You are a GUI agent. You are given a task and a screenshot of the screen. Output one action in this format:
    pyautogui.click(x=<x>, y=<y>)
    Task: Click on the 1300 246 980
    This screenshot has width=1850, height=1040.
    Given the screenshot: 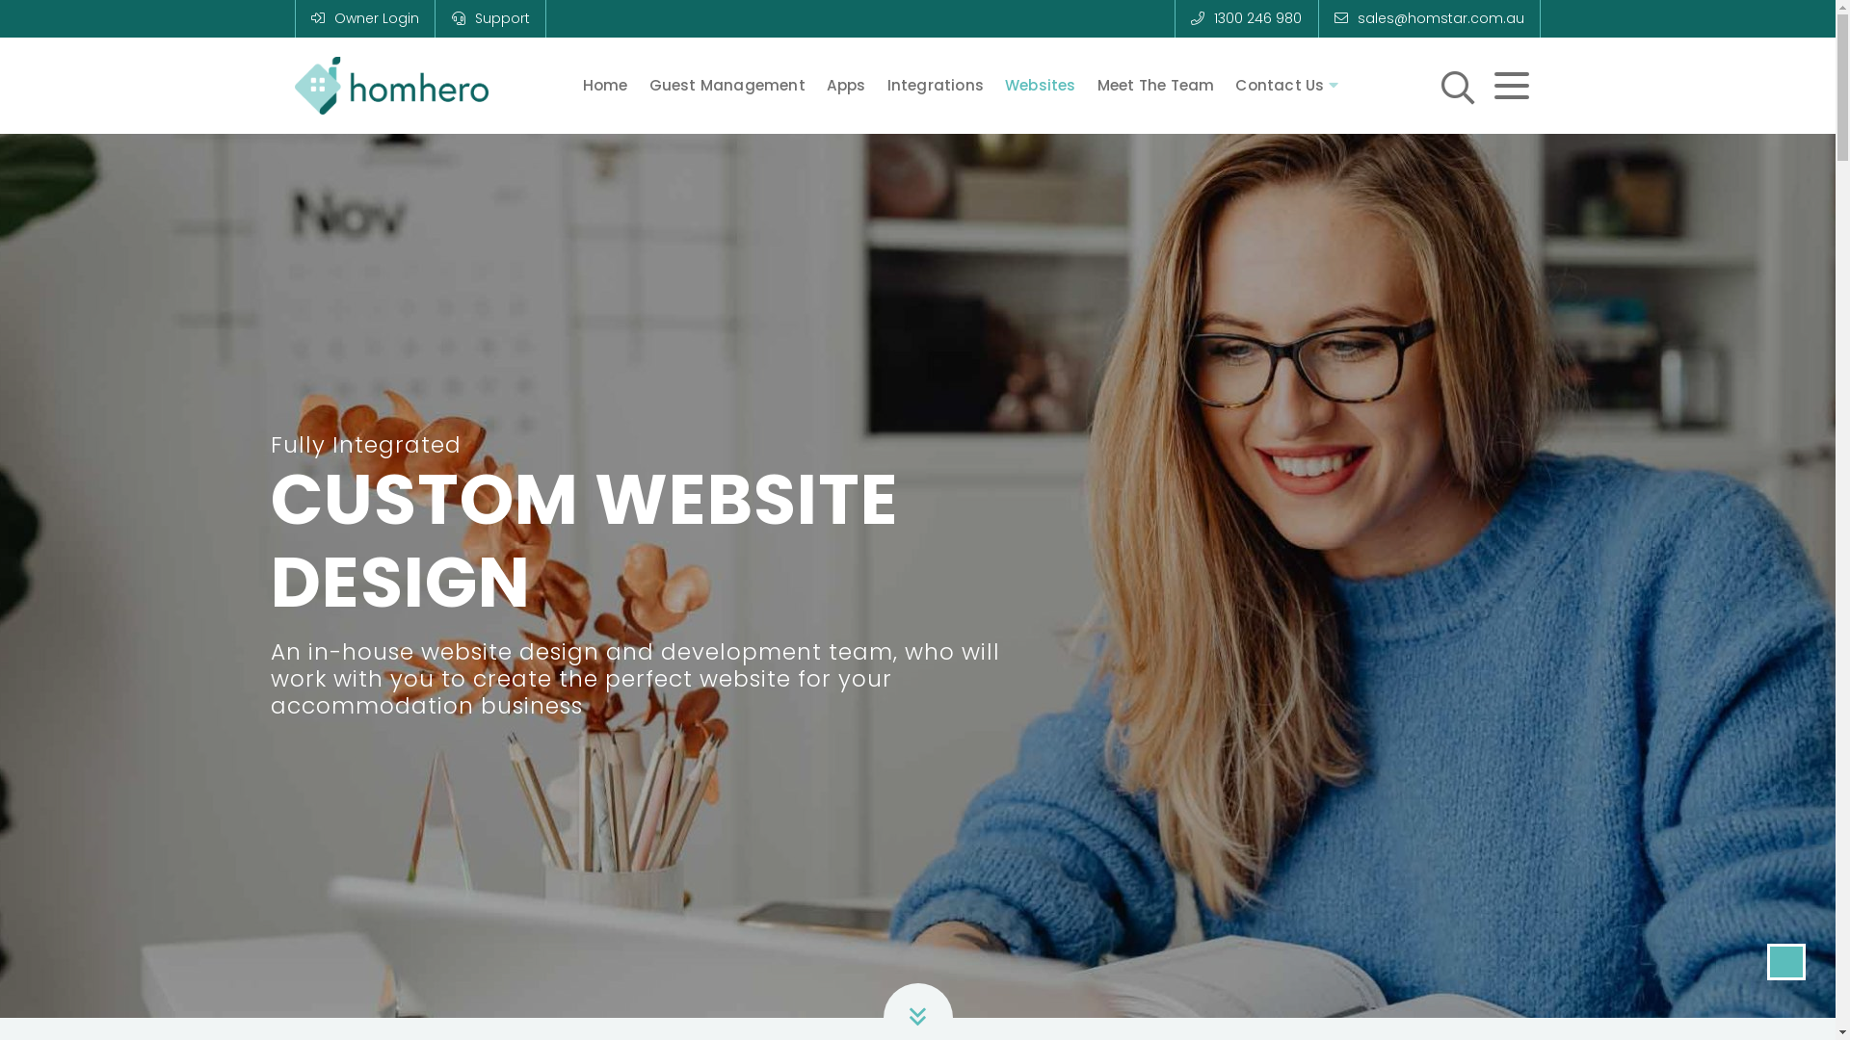 What is the action you would take?
    pyautogui.click(x=1246, y=18)
    